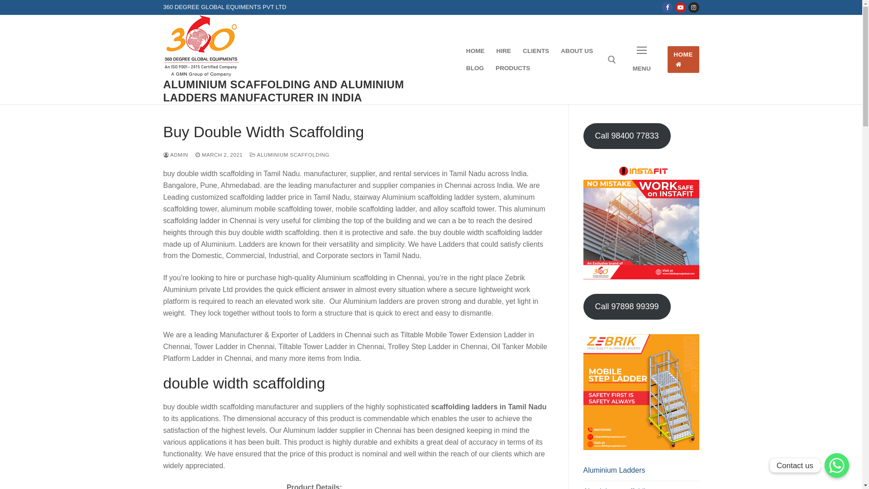 The height and width of the screenshot is (489, 869). What do you see at coordinates (641, 473) in the screenshot?
I see `Aluminium Ladders` at bounding box center [641, 473].